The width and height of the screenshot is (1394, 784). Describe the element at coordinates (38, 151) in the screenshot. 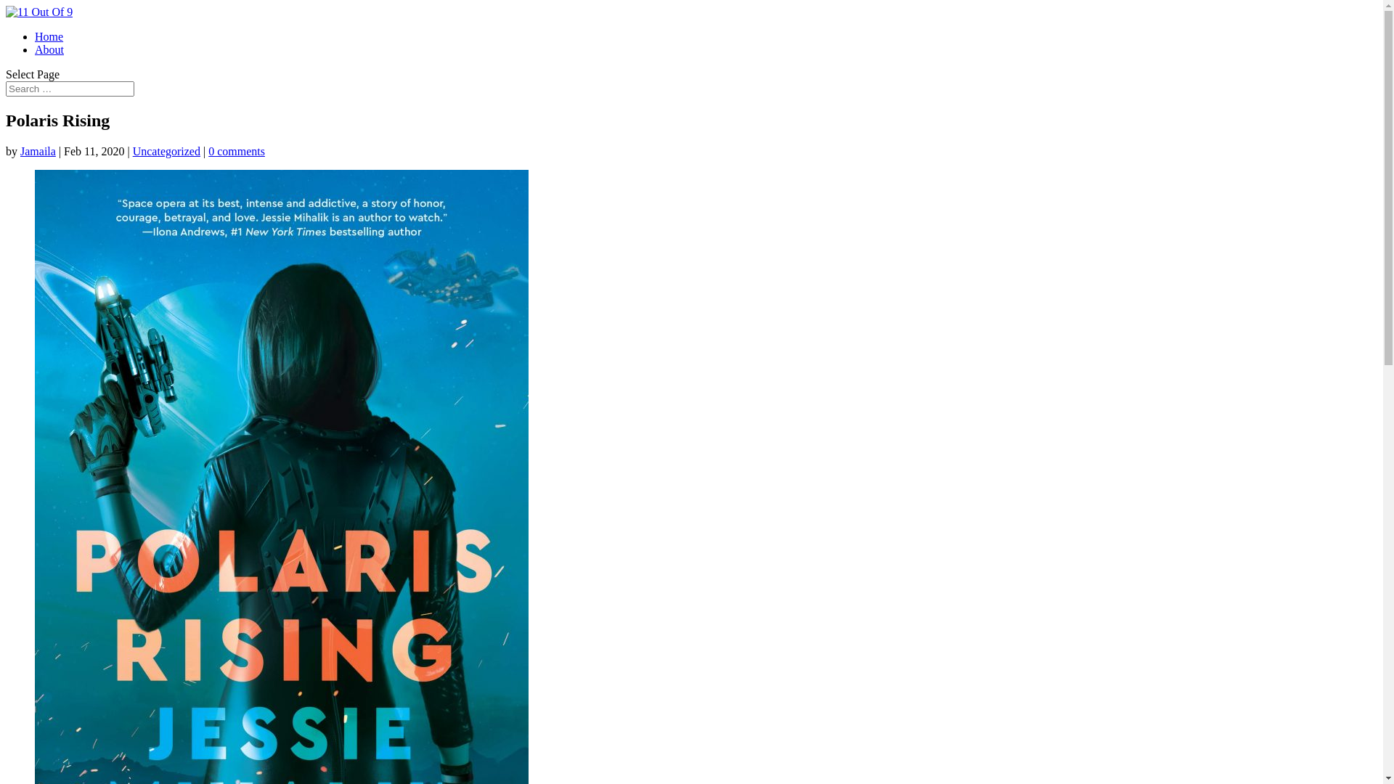

I see `Jamaila` at that location.